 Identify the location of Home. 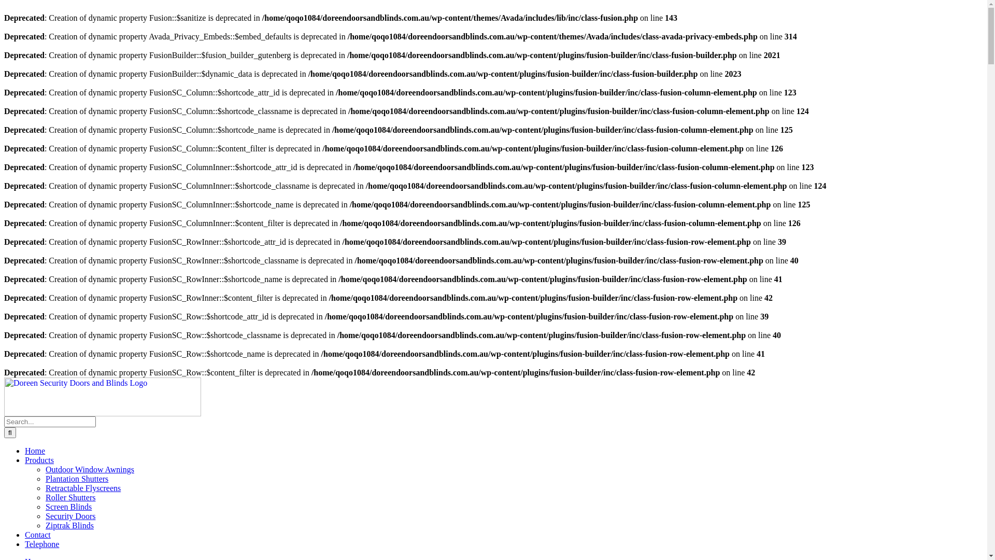
(35, 451).